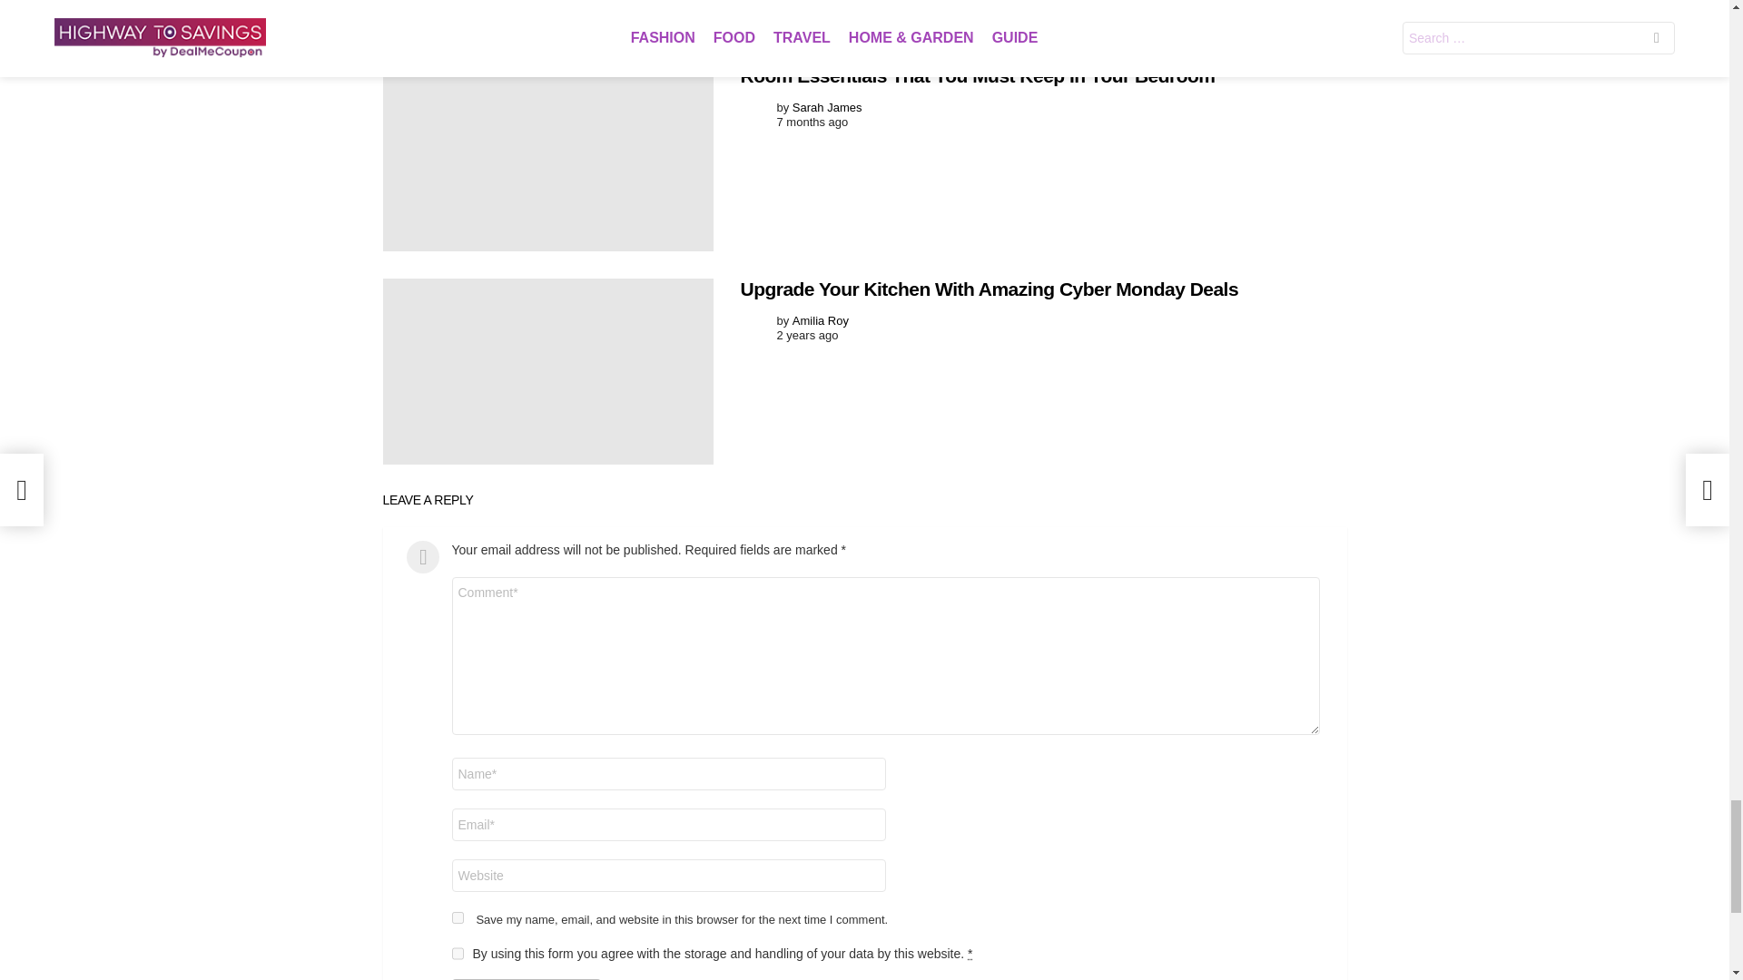 Image resolution: width=1743 pixels, height=980 pixels. What do you see at coordinates (821, 319) in the screenshot?
I see `Posts by Amilia Roy` at bounding box center [821, 319].